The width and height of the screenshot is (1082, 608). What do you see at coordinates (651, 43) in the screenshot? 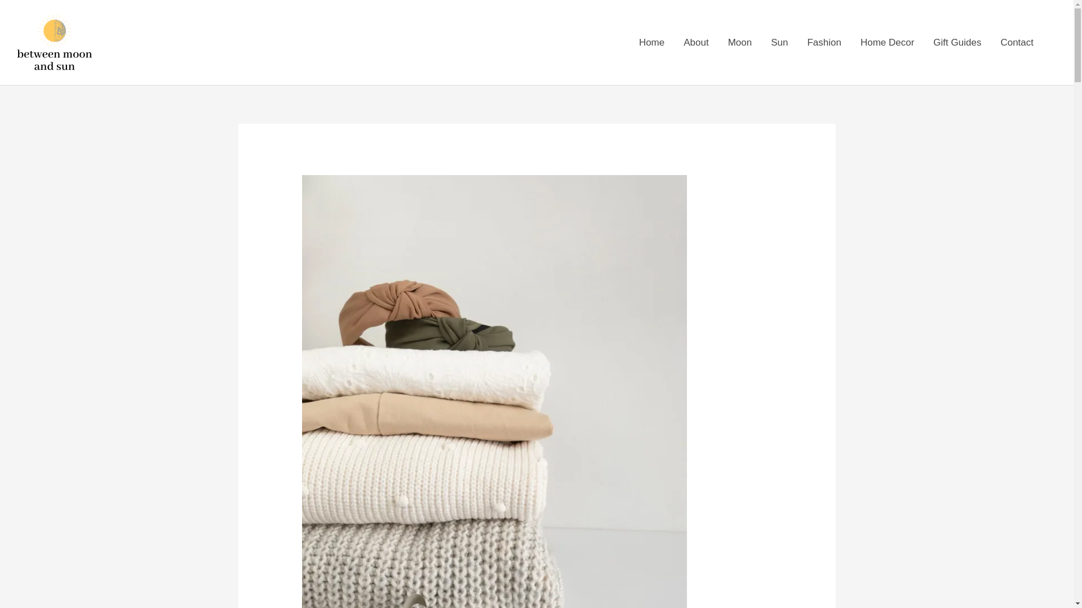
I see `Home` at bounding box center [651, 43].